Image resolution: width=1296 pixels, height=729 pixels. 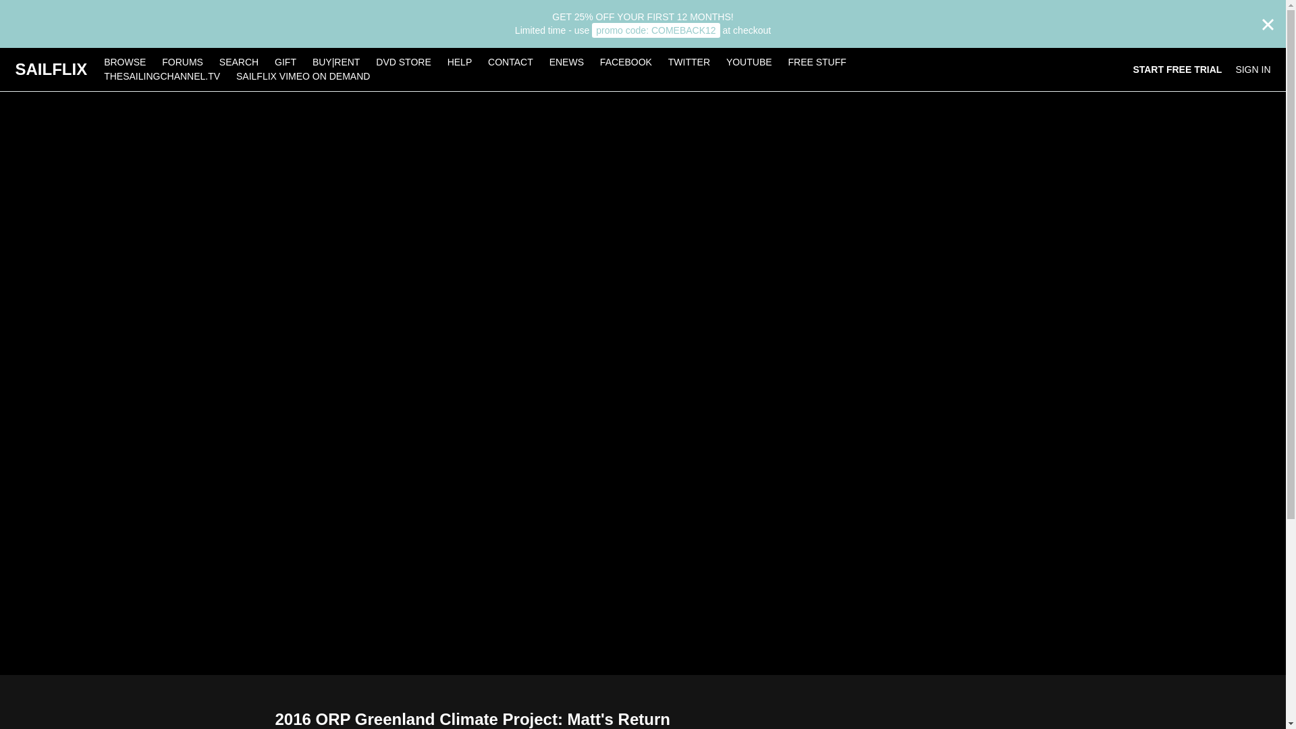 What do you see at coordinates (126, 62) in the screenshot?
I see `BROWSE` at bounding box center [126, 62].